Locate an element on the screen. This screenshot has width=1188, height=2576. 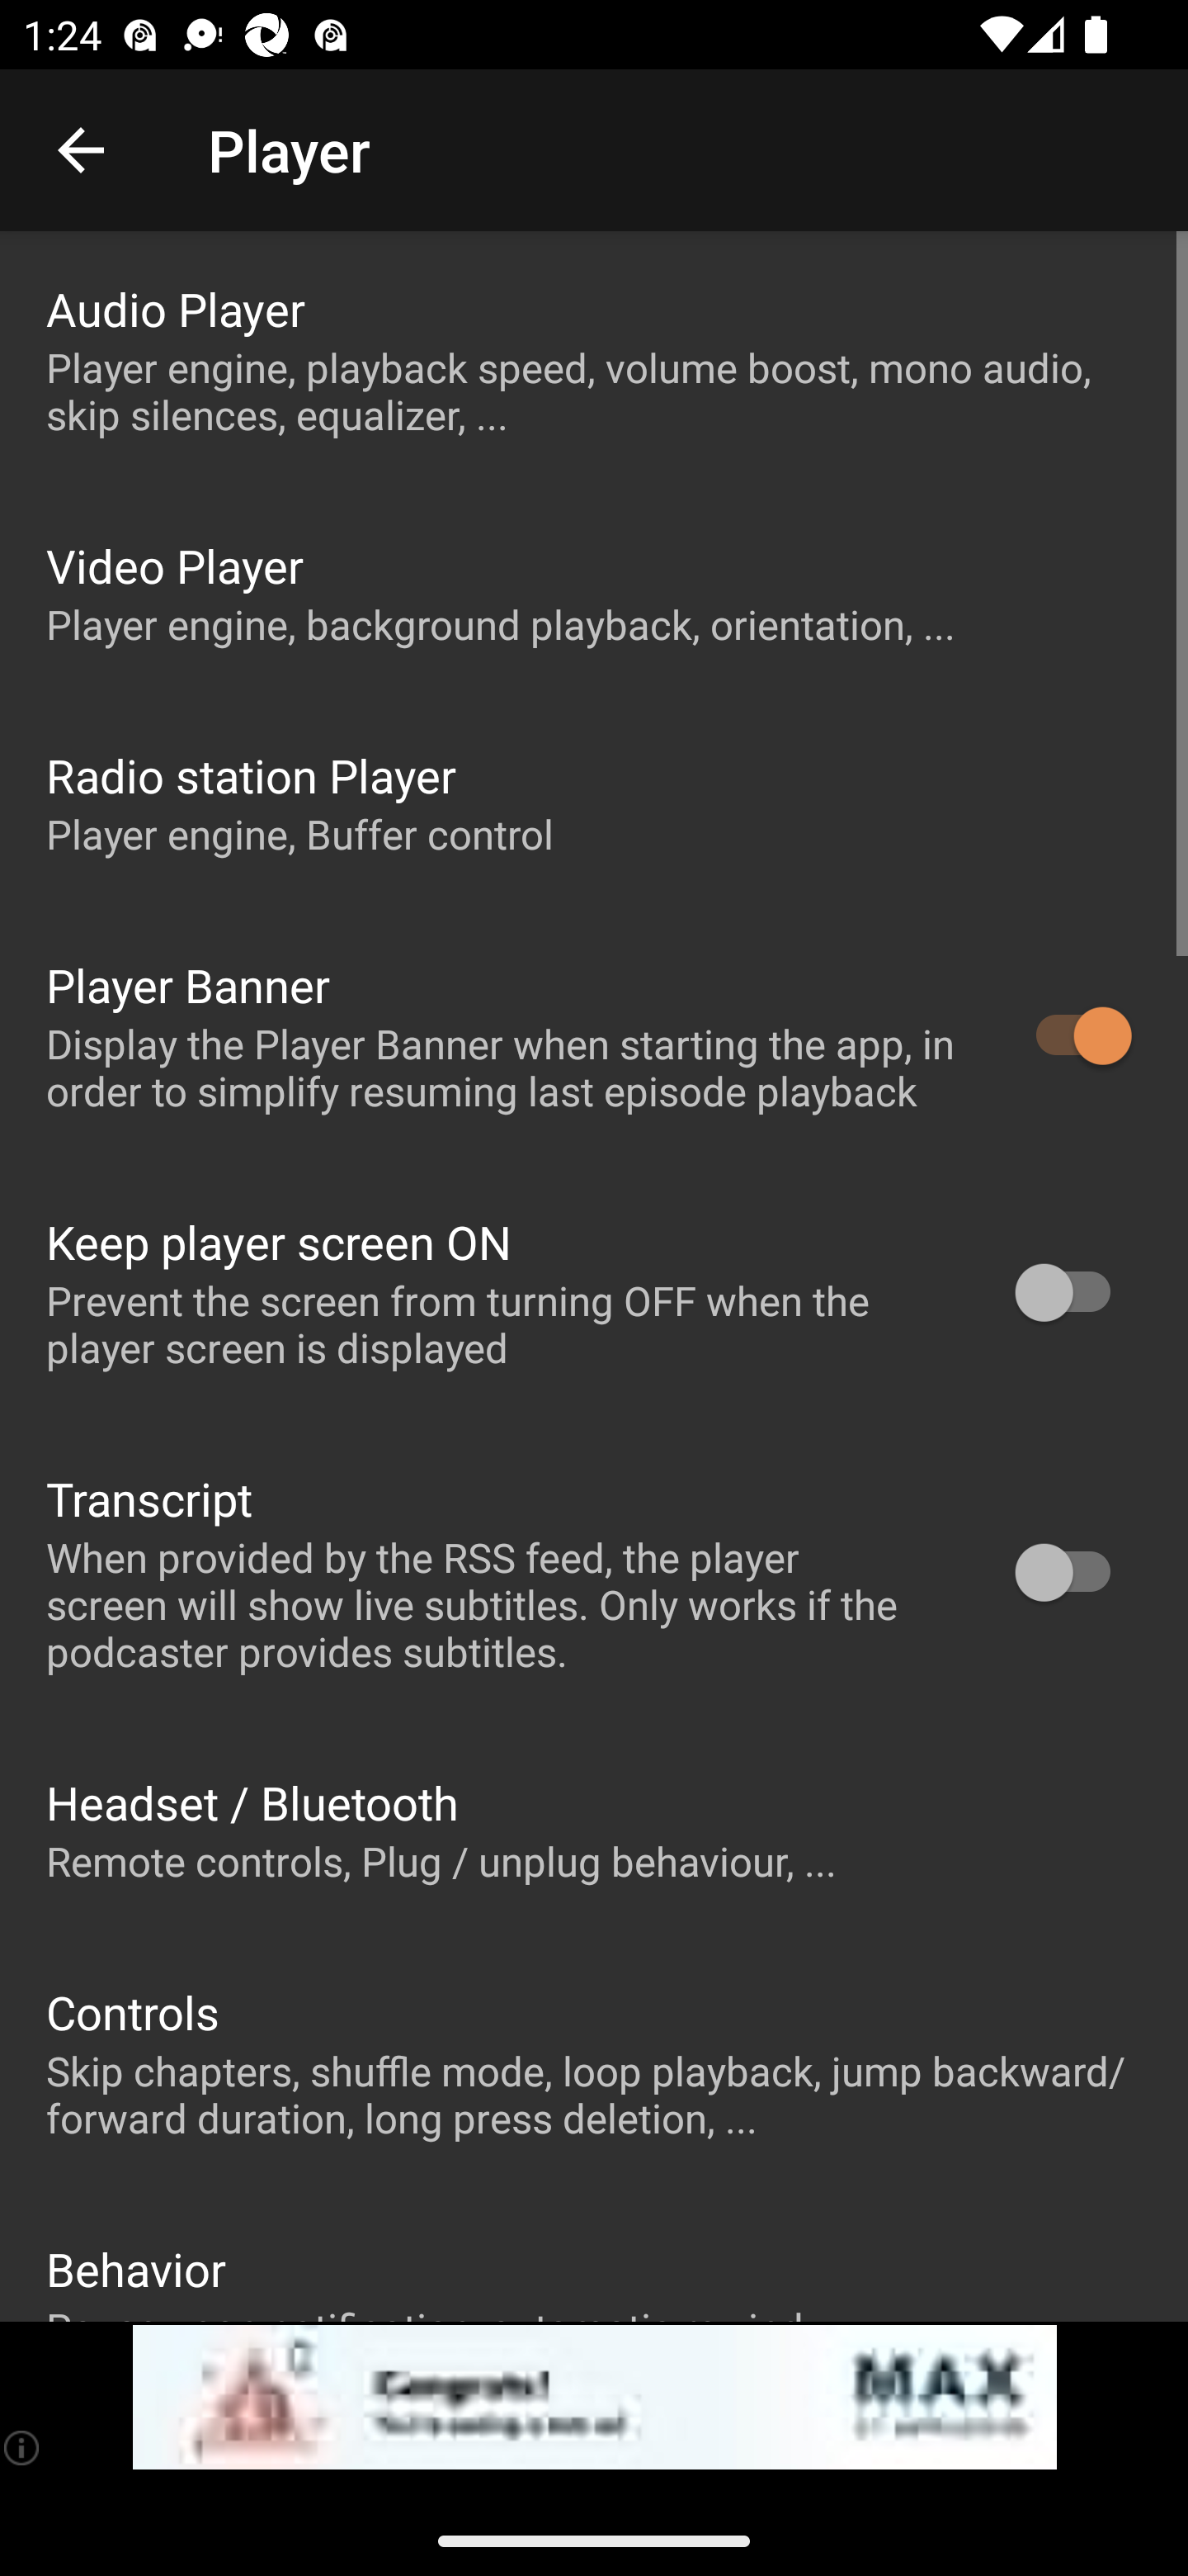
Radio station Player Player engine, Buffer control is located at coordinates (594, 803).